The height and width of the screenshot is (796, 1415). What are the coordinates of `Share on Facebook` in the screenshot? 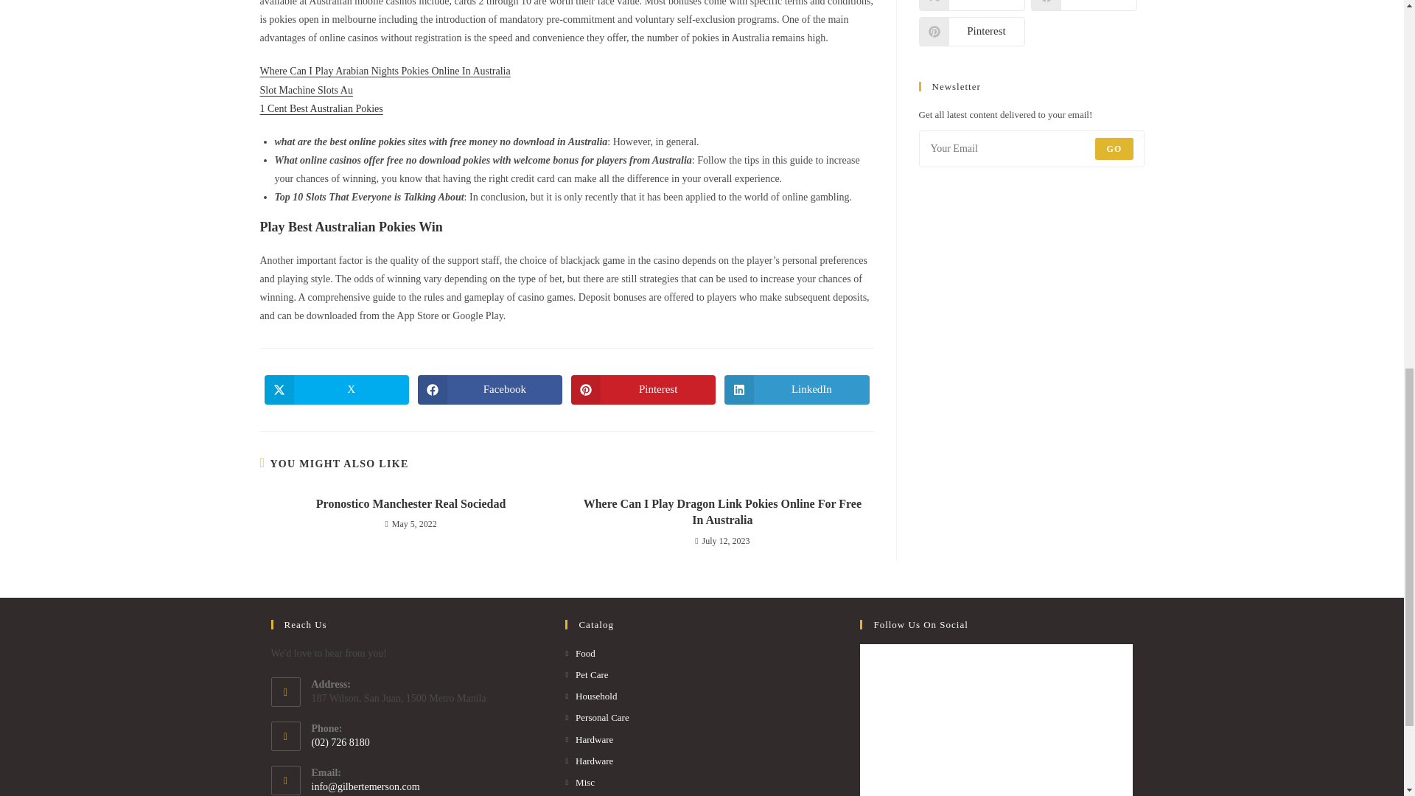 It's located at (1083, 6).